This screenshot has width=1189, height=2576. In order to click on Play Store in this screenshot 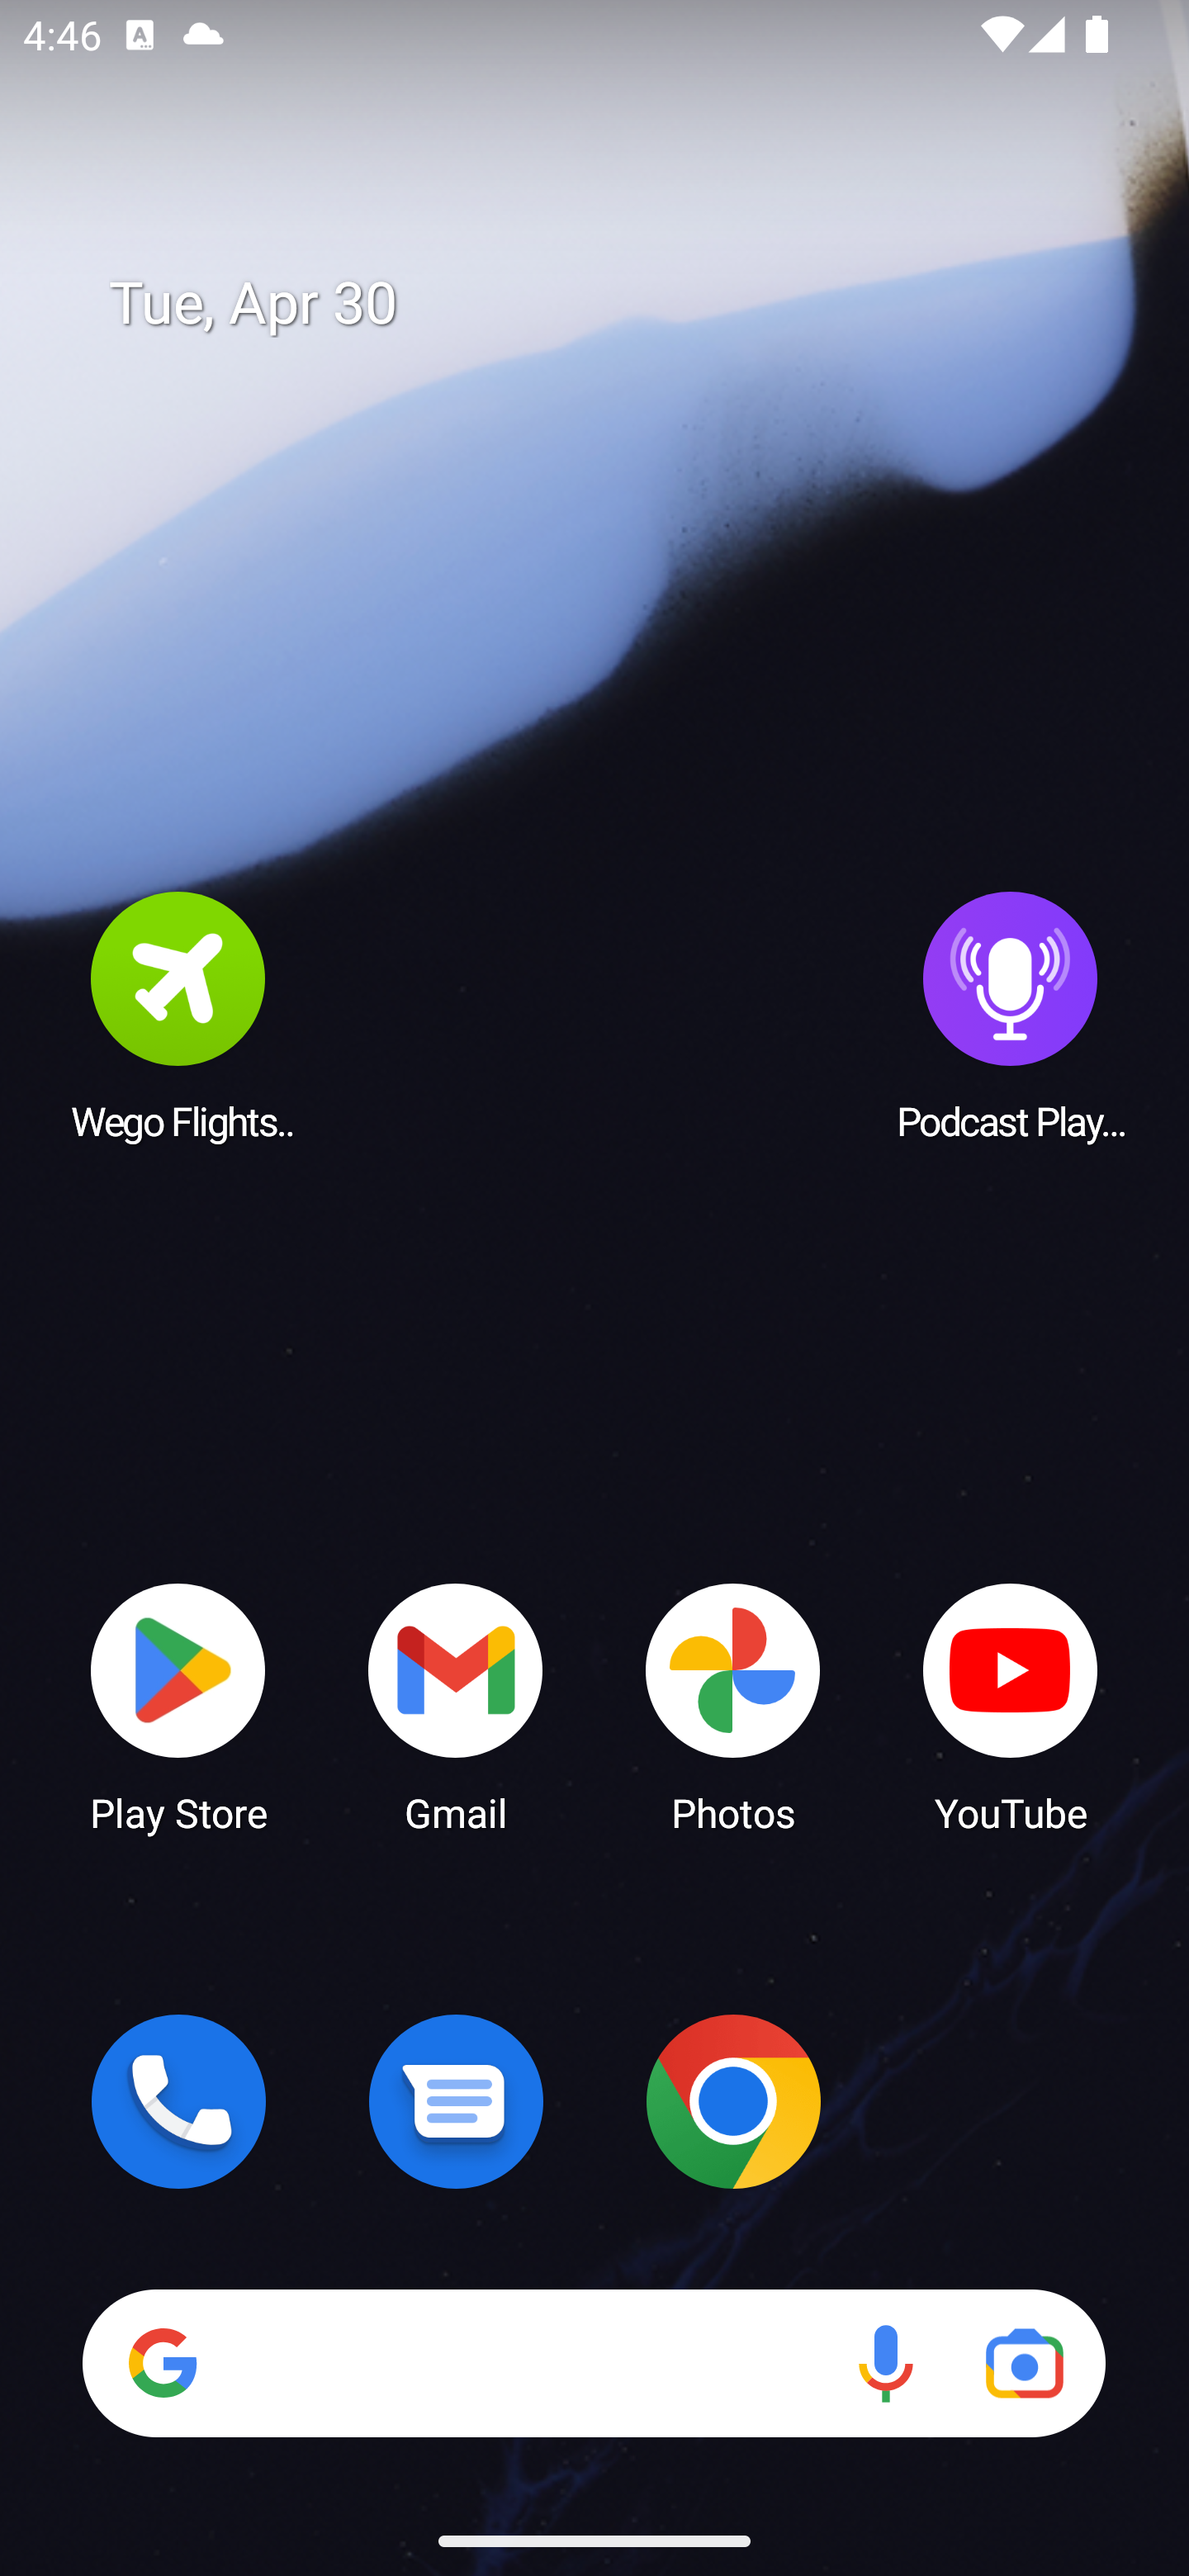, I will do `click(178, 1706)`.